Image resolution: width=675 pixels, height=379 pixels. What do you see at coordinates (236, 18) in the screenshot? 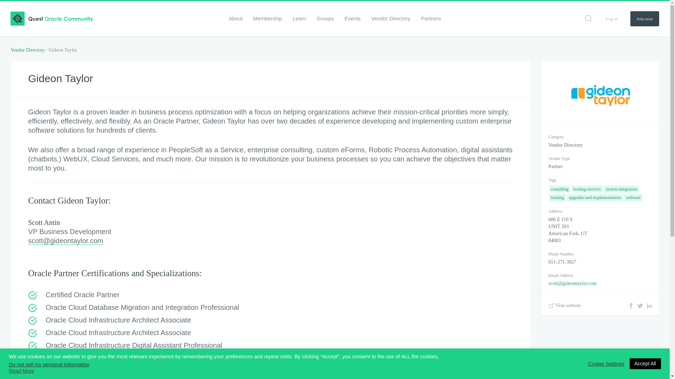
I see `About` at bounding box center [236, 18].